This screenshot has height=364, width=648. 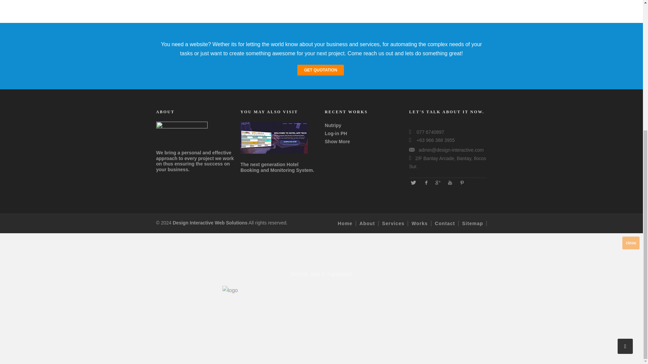 What do you see at coordinates (333, 125) in the screenshot?
I see `Nutripy` at bounding box center [333, 125].